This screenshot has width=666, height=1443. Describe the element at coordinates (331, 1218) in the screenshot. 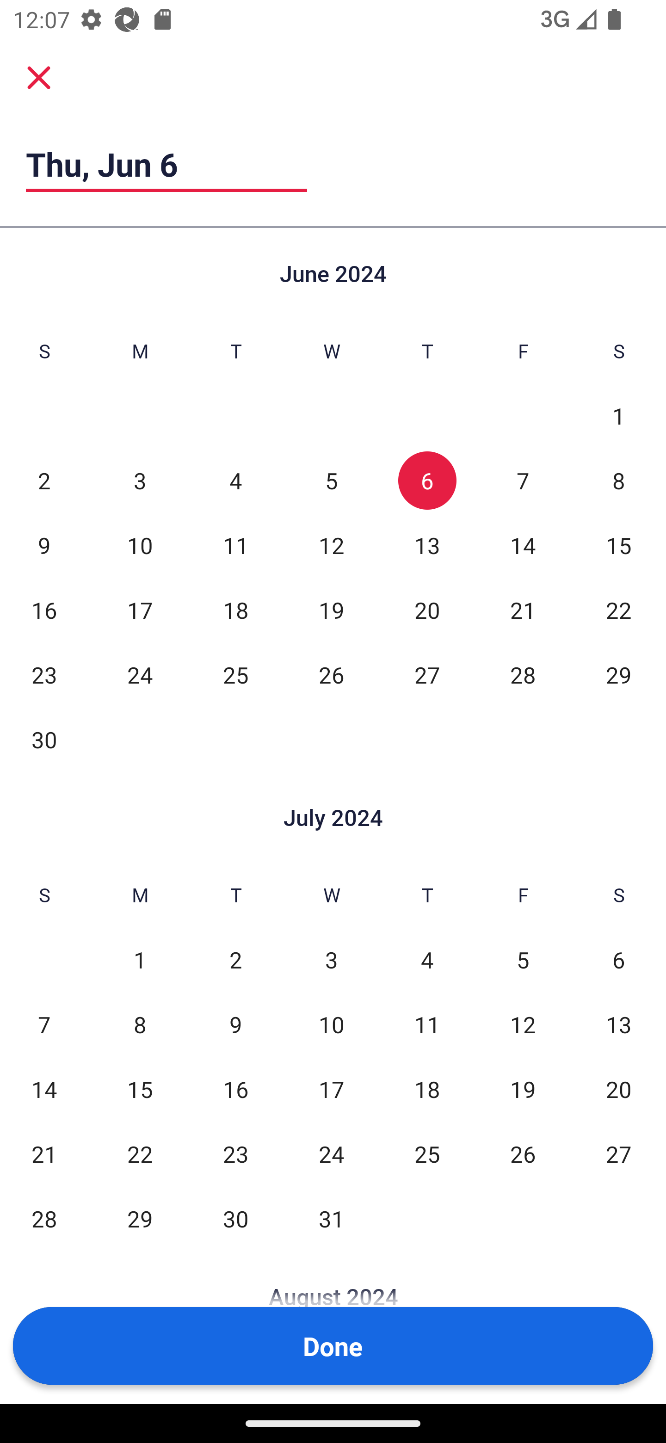

I see `31 Wed, Jul 31, Not Selected` at that location.